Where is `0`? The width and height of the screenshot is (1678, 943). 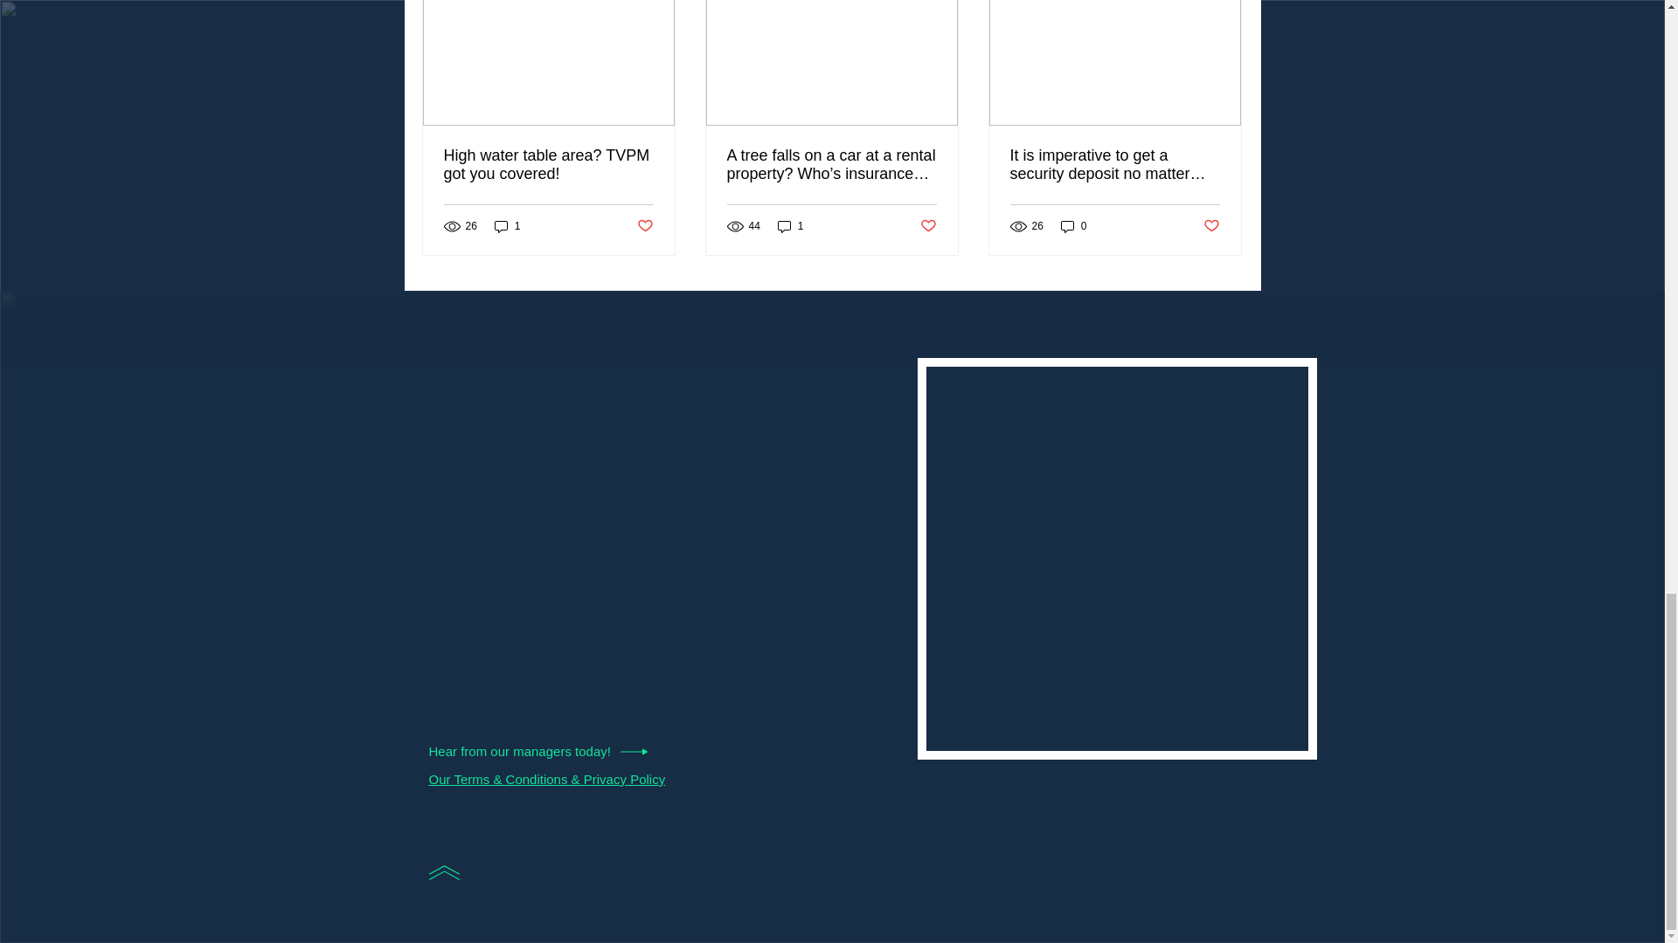
0 is located at coordinates (1073, 225).